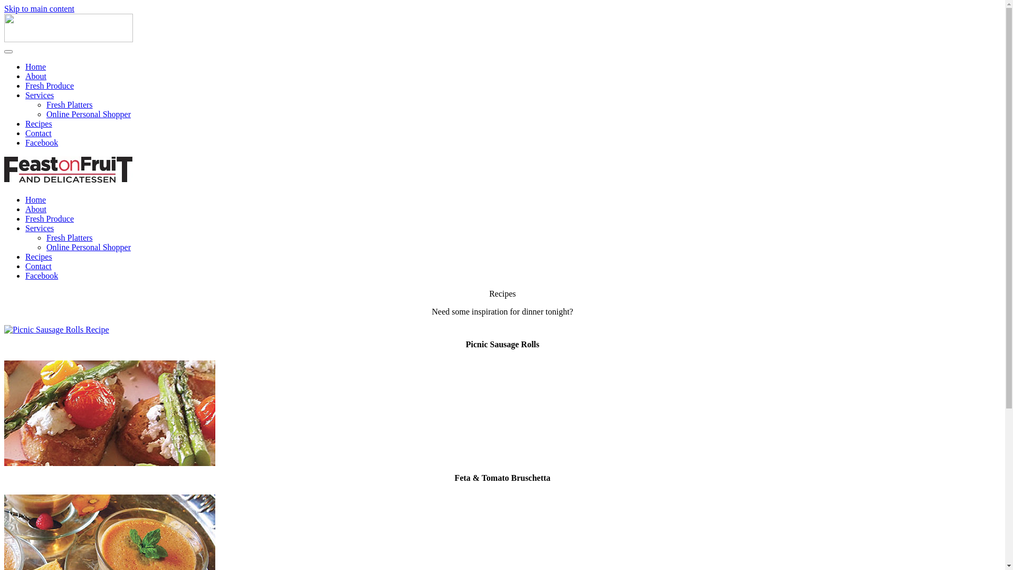  Describe the element at coordinates (40, 95) in the screenshot. I see `Services` at that location.